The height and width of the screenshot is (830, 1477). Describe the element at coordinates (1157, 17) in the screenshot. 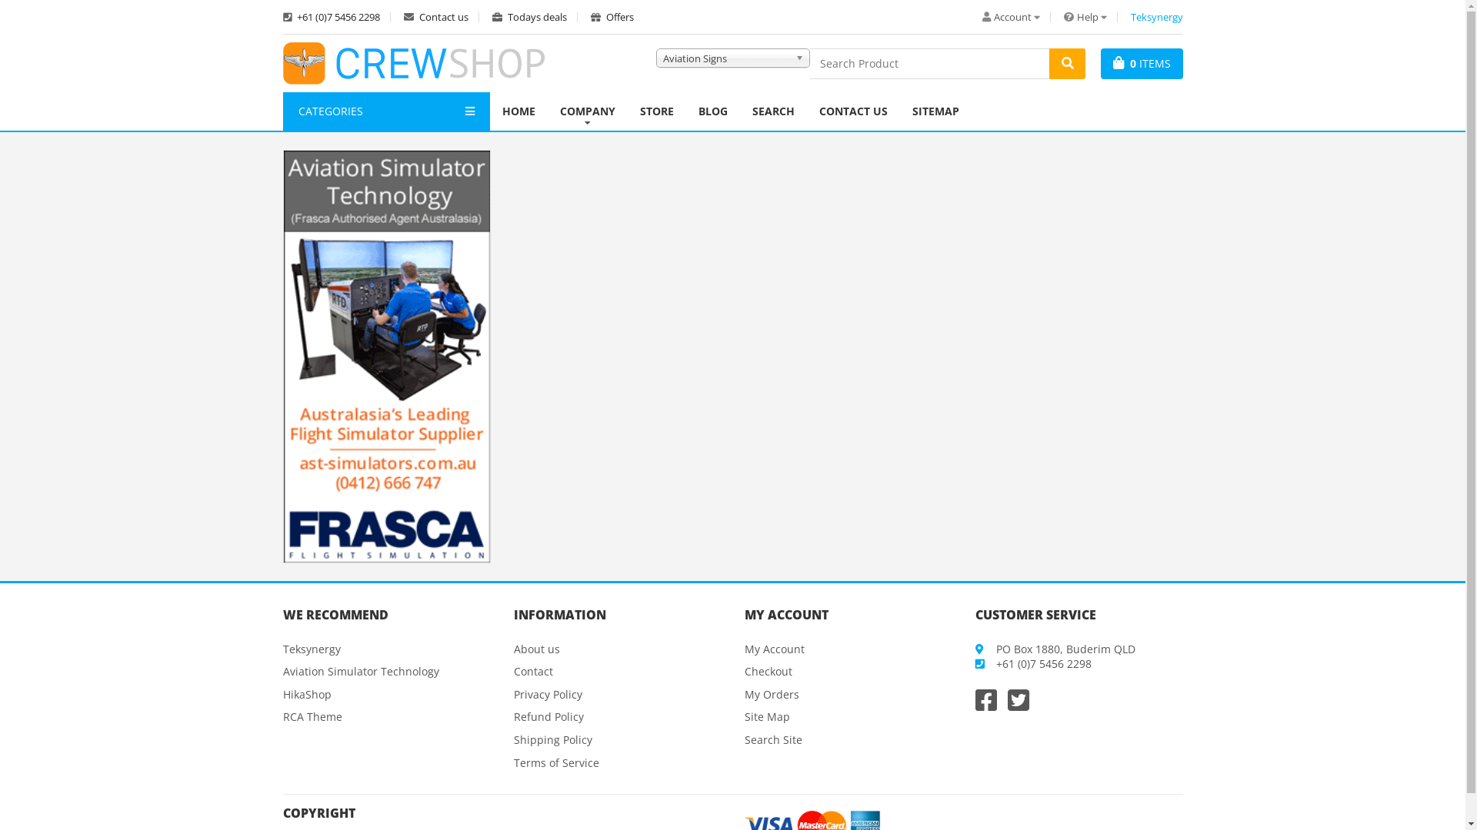

I see `Teksynergy` at that location.